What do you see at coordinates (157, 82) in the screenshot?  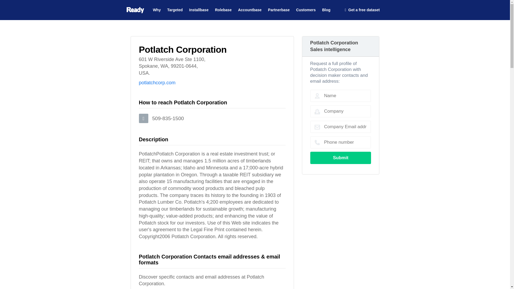 I see `potlatchcorp.com` at bounding box center [157, 82].